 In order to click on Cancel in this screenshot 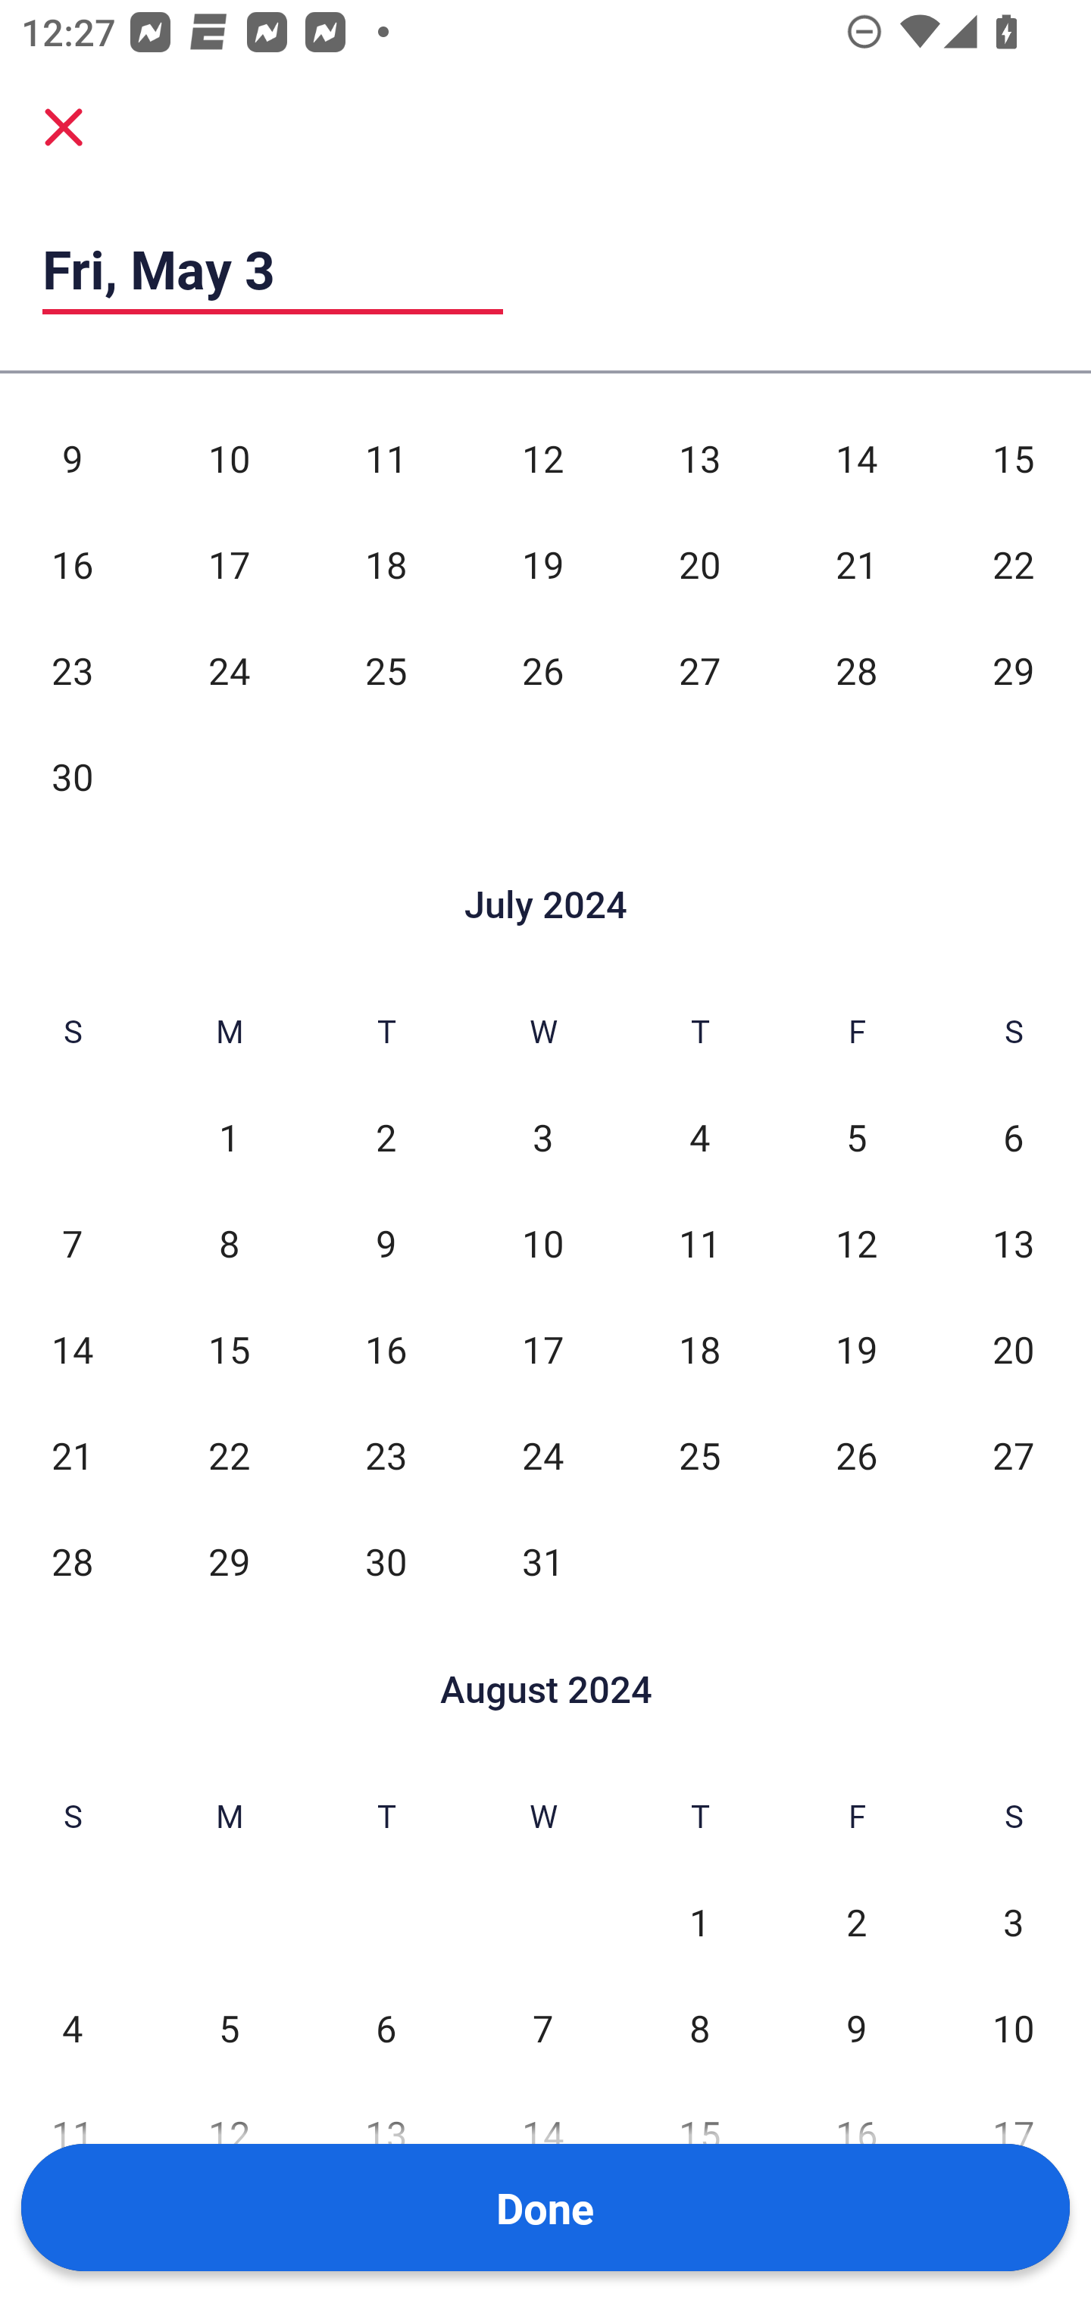, I will do `click(64, 126)`.